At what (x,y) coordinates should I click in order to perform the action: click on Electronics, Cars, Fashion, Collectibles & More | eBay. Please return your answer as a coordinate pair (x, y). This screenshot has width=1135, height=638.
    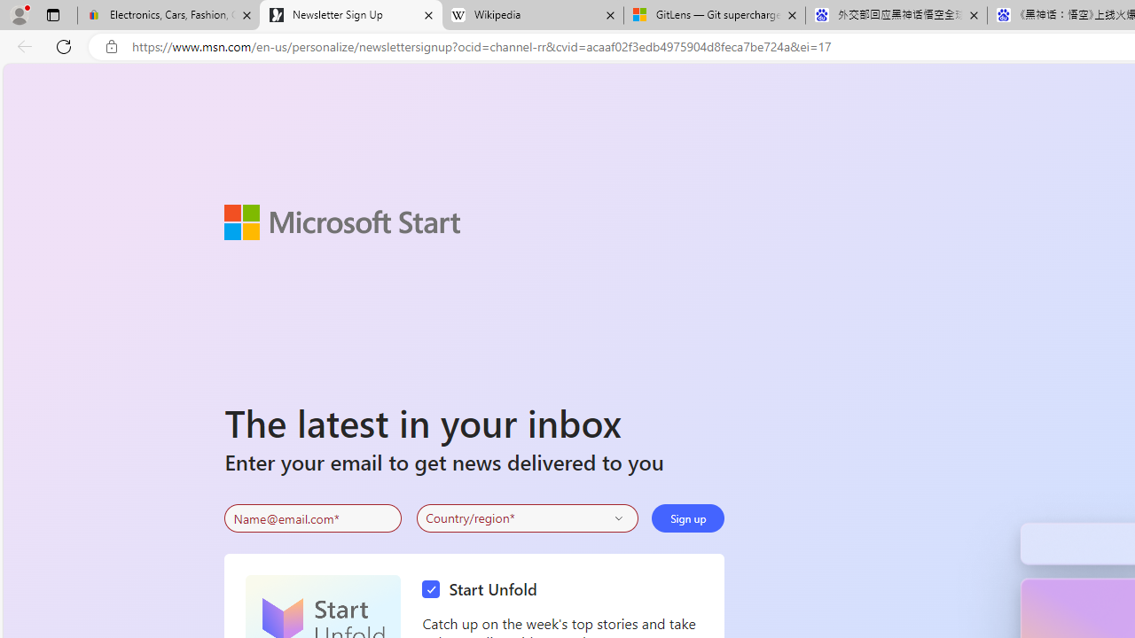
    Looking at the image, I should click on (168, 16).